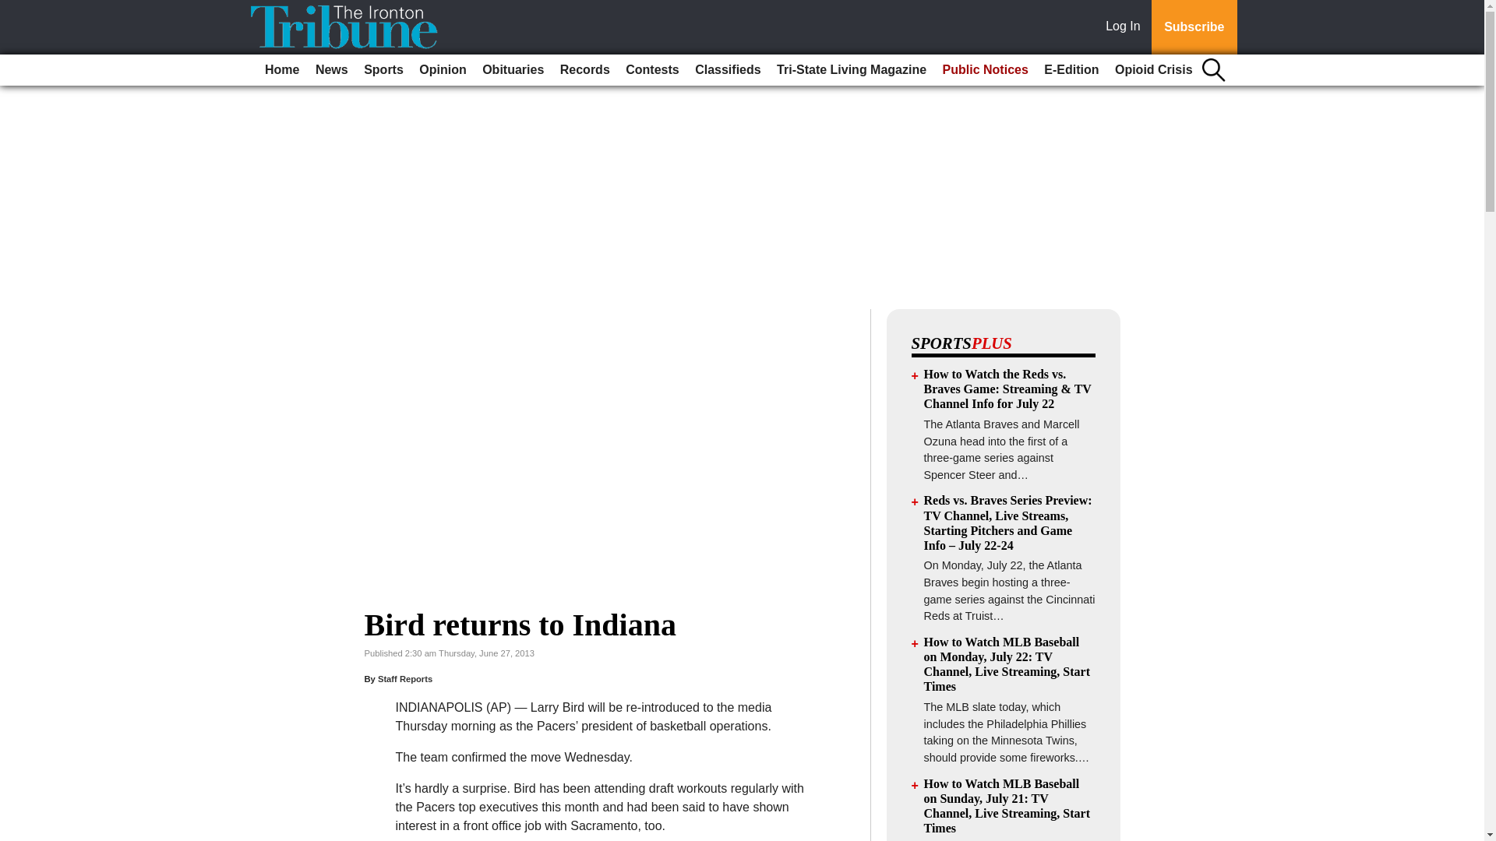 The height and width of the screenshot is (841, 1496). What do you see at coordinates (1194, 27) in the screenshot?
I see `Subscribe` at bounding box center [1194, 27].